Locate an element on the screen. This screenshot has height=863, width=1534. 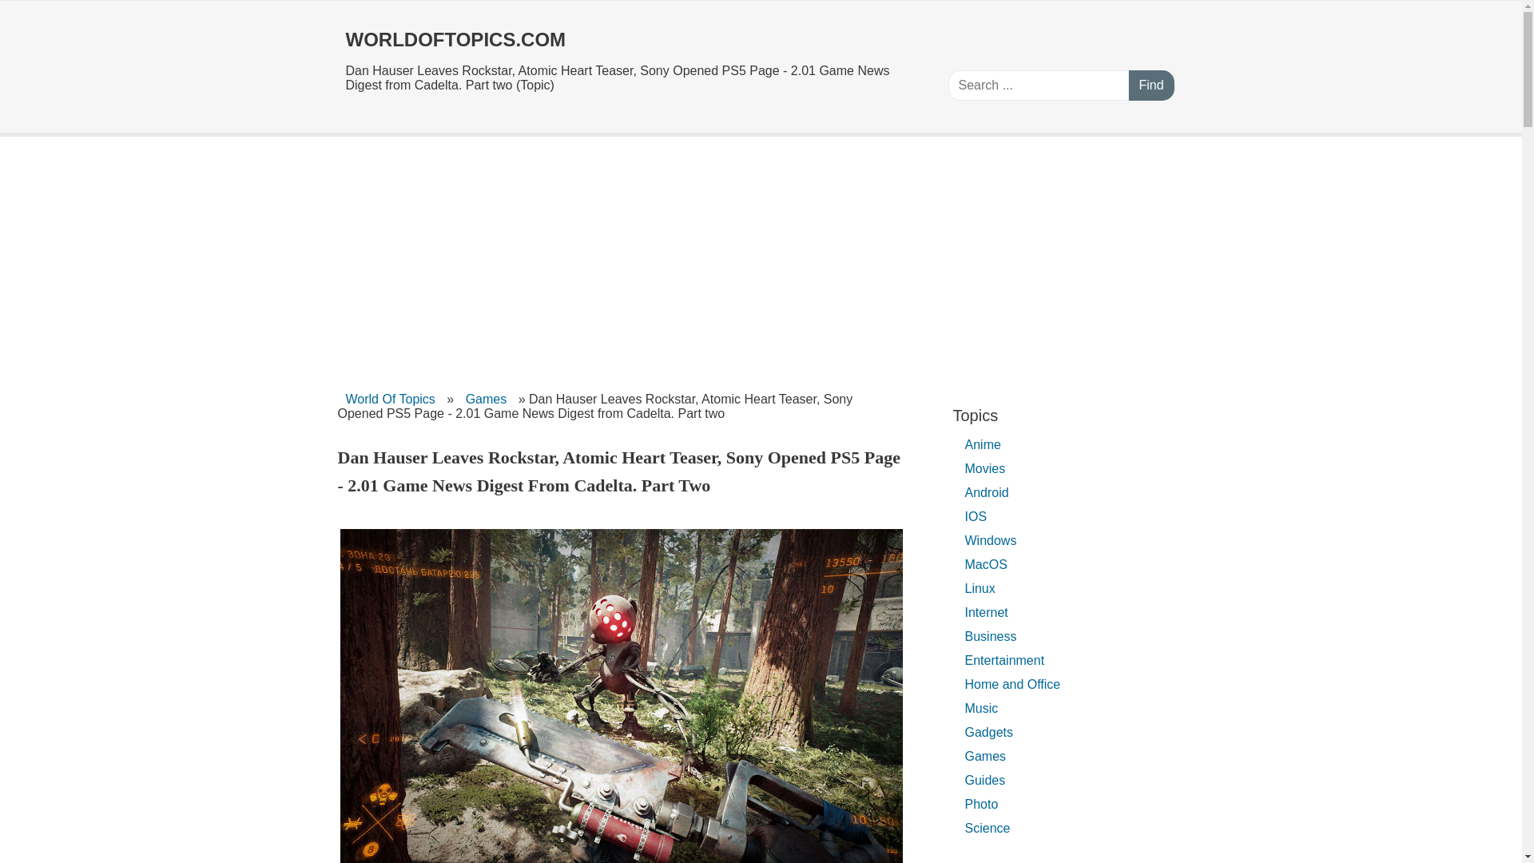
Games is located at coordinates (986, 756).